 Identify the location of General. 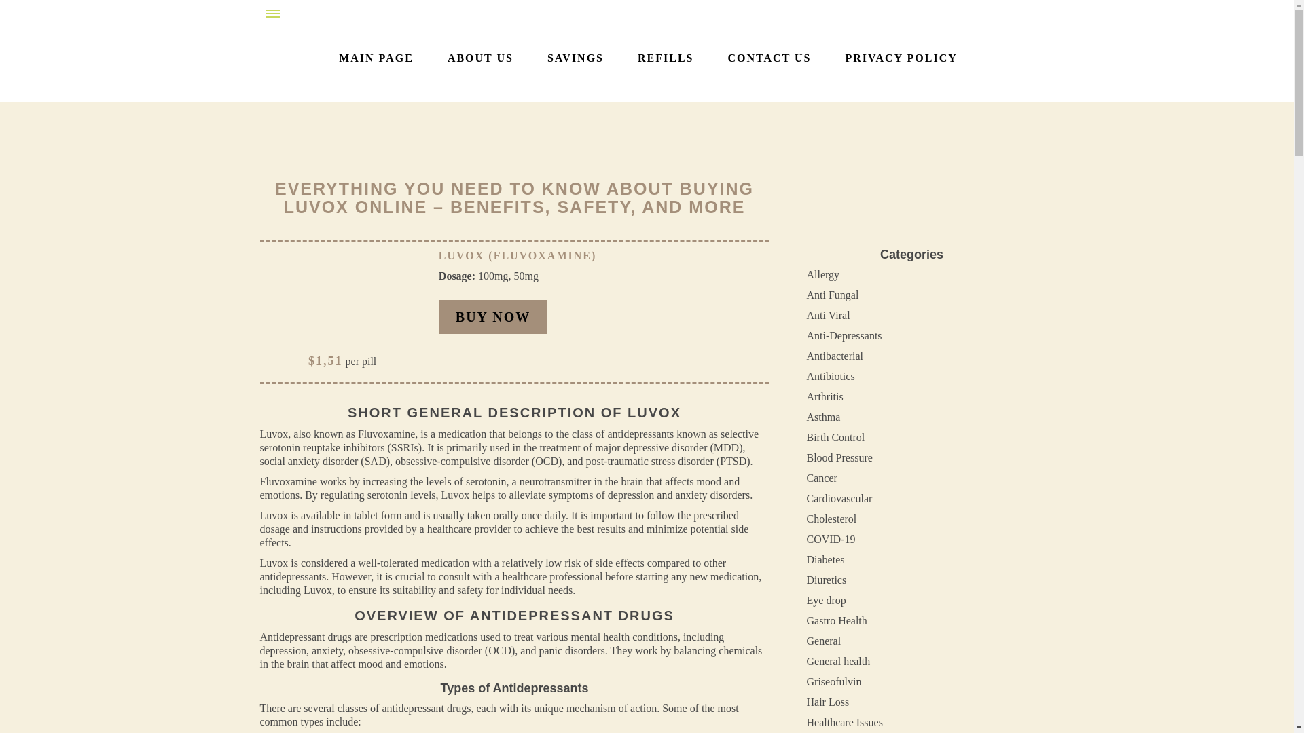
(824, 641).